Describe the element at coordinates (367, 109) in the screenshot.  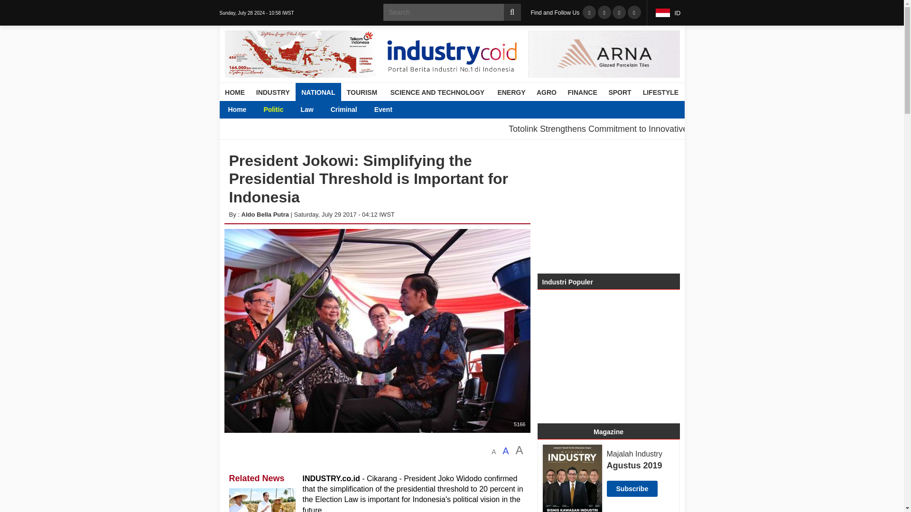
I see `Culinary` at that location.